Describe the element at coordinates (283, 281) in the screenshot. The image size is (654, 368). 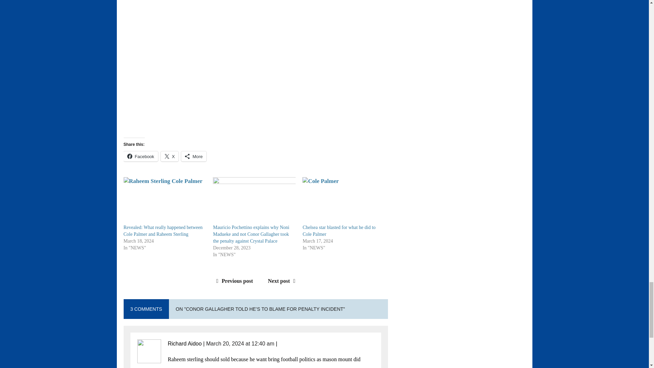
I see `Next post` at that location.